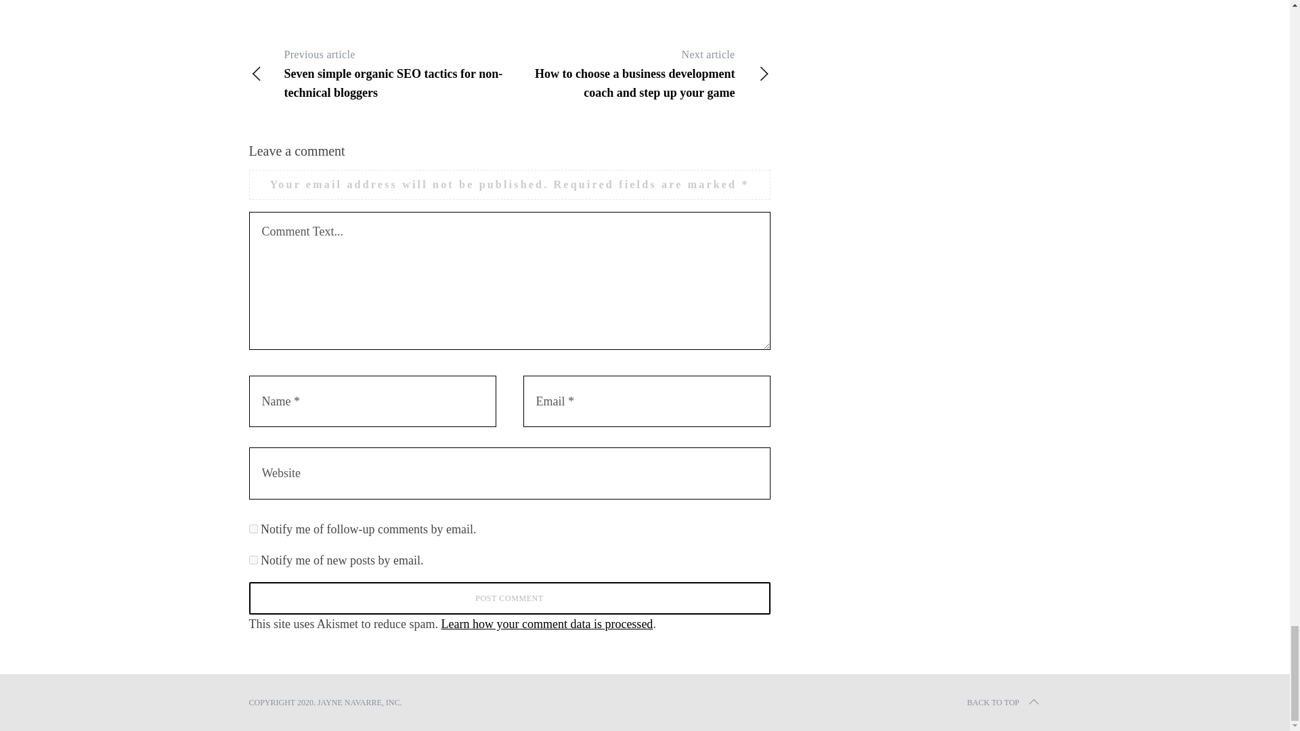  What do you see at coordinates (510, 598) in the screenshot?
I see `Post Comment` at bounding box center [510, 598].